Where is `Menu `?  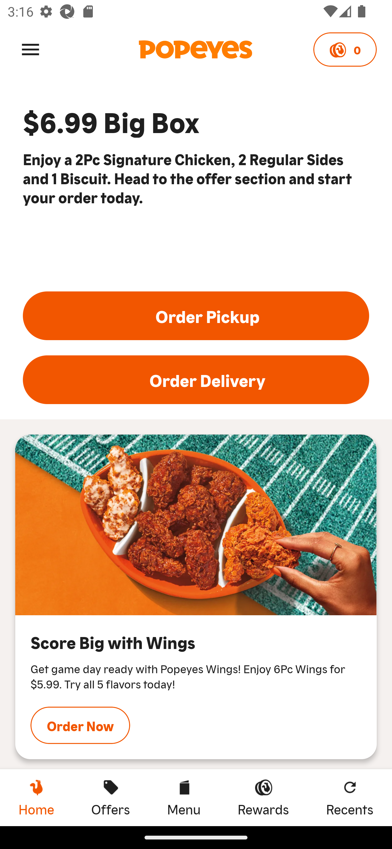 Menu  is located at coordinates (30, 49).